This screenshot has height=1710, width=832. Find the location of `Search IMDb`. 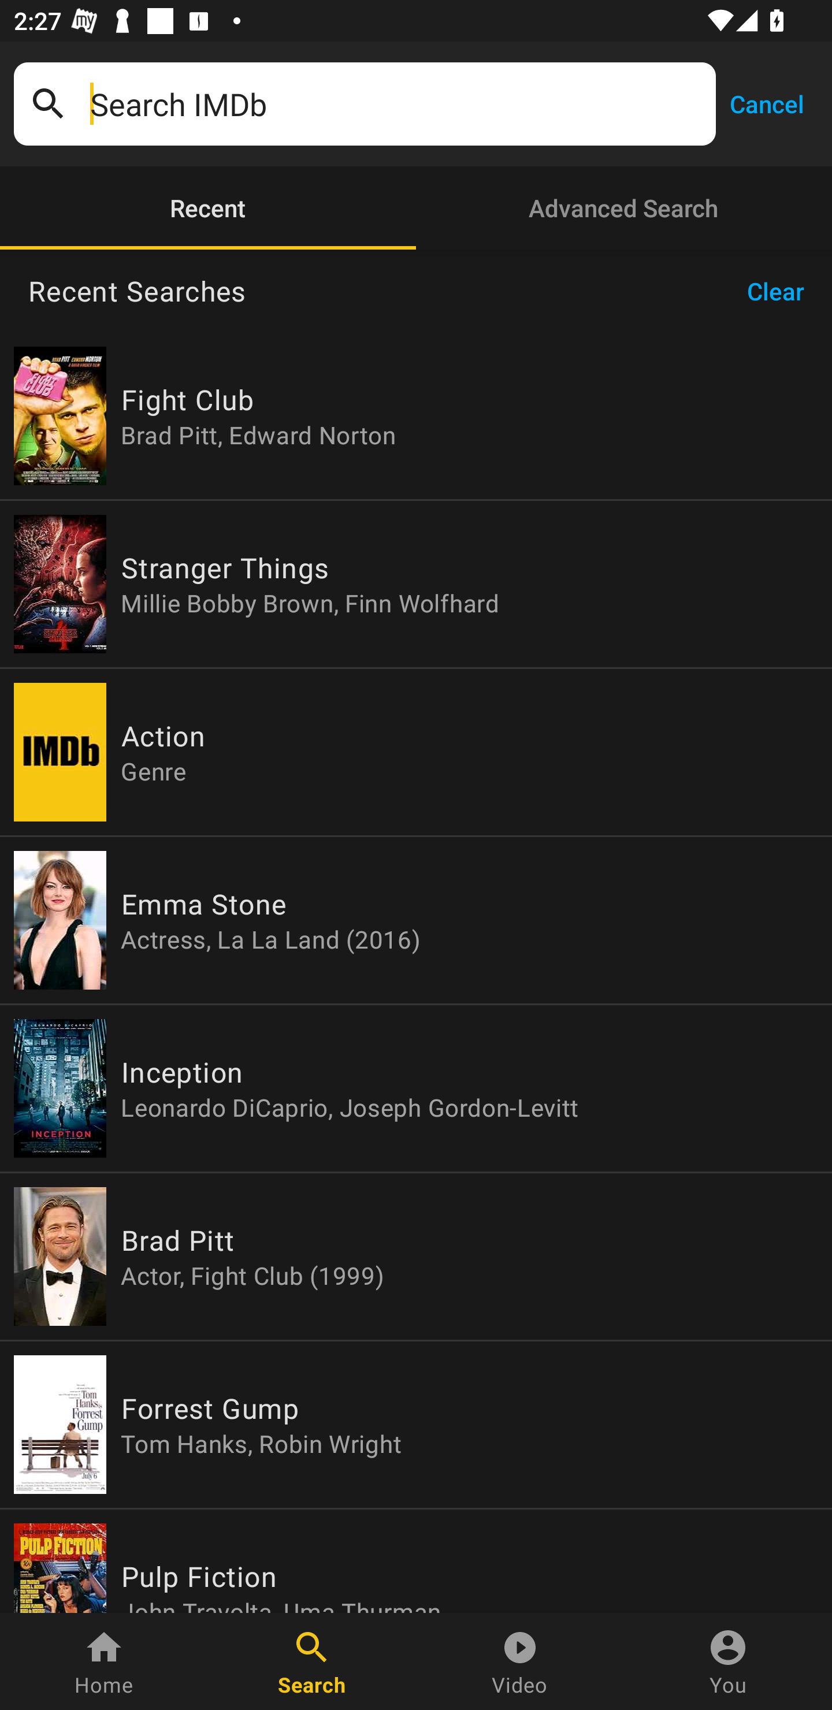

Search IMDb is located at coordinates (396, 104).